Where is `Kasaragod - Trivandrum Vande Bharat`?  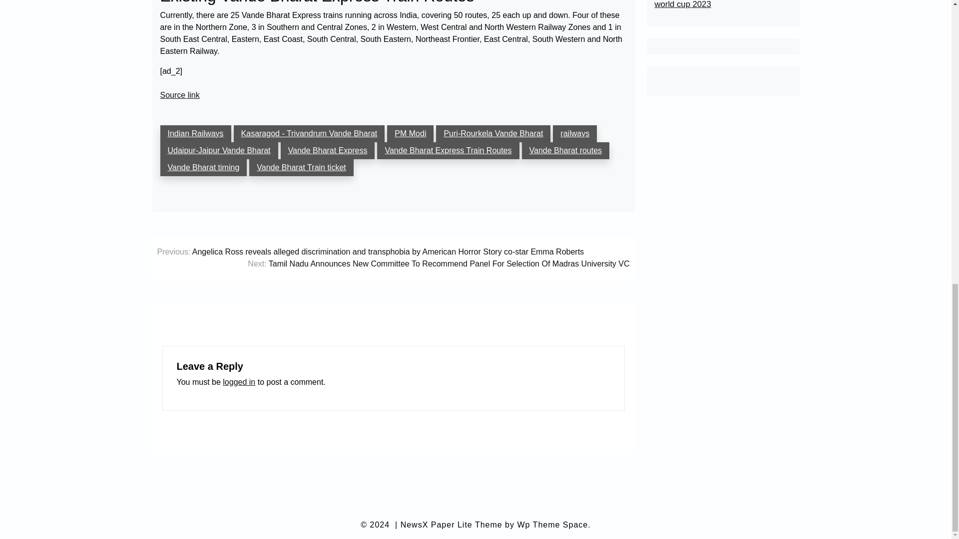
Kasaragod - Trivandrum Vande Bharat is located at coordinates (310, 134).